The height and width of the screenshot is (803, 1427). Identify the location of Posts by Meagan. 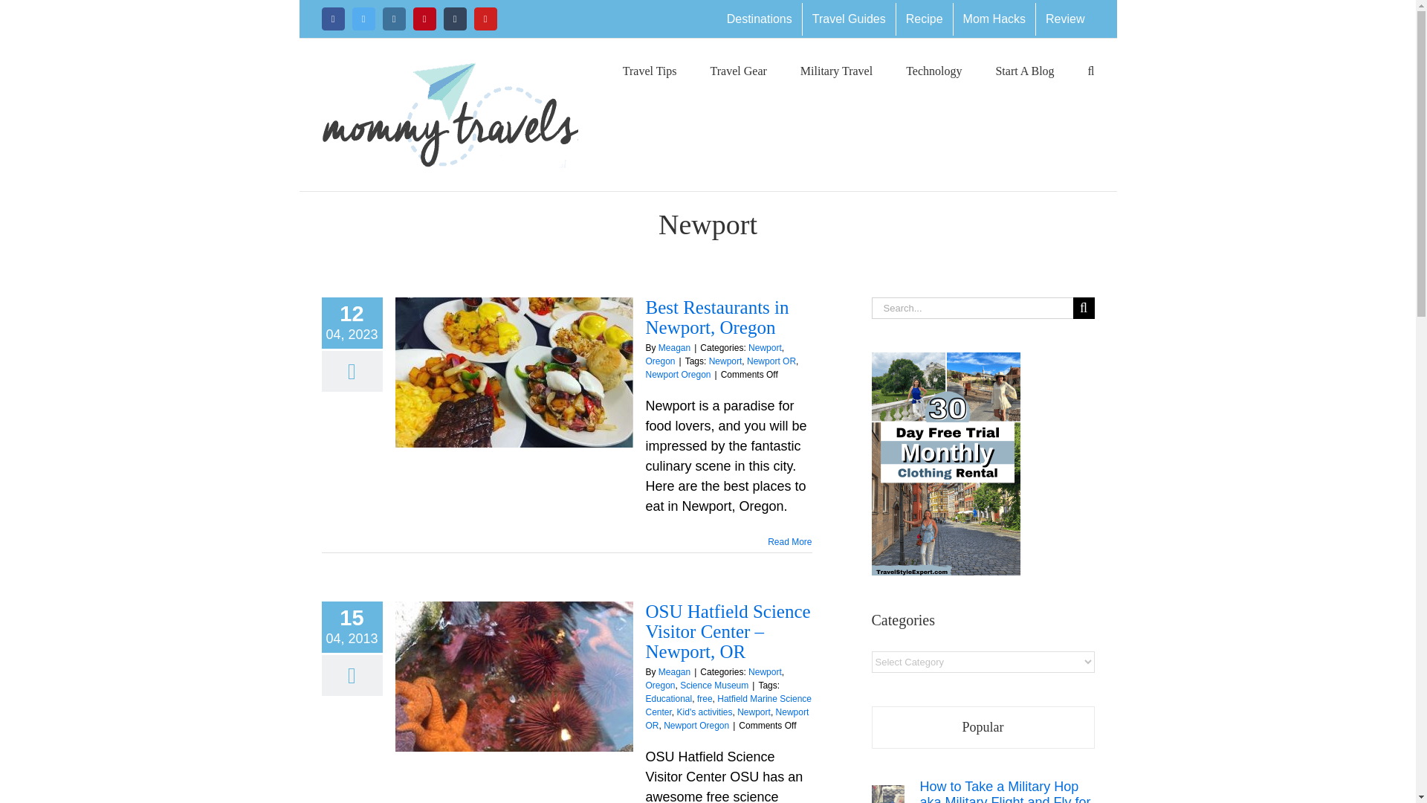
(674, 348).